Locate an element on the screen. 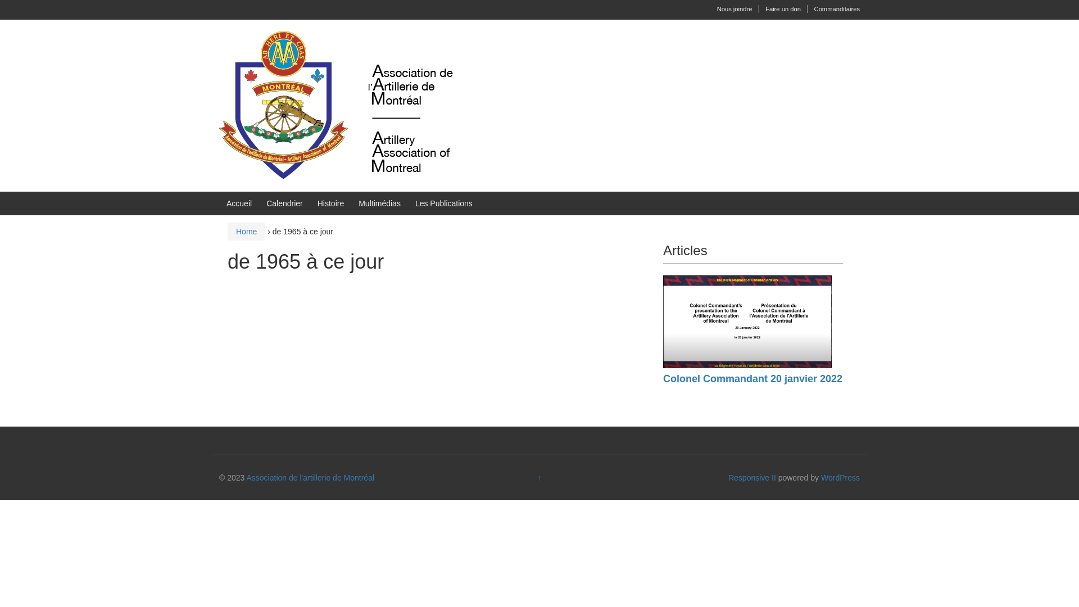 This screenshot has height=607, width=1079. Commanditaires is located at coordinates (837, 9).